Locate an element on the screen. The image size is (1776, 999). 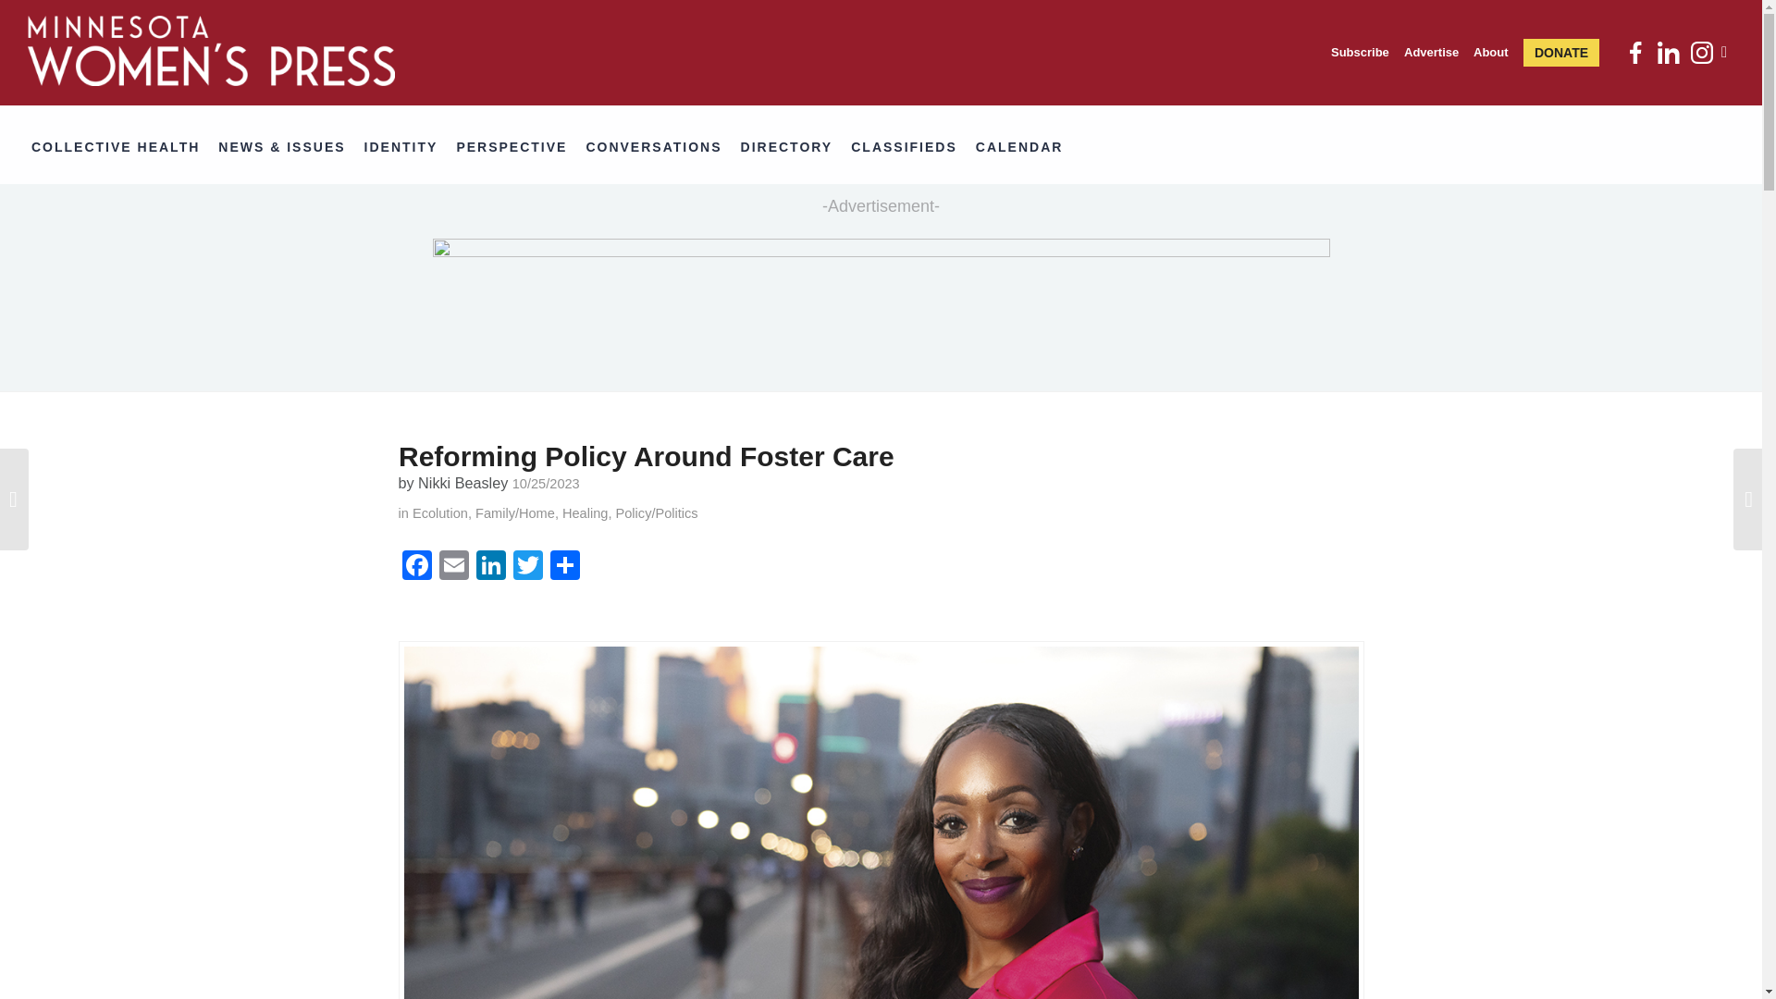
Subscribe is located at coordinates (1360, 53).